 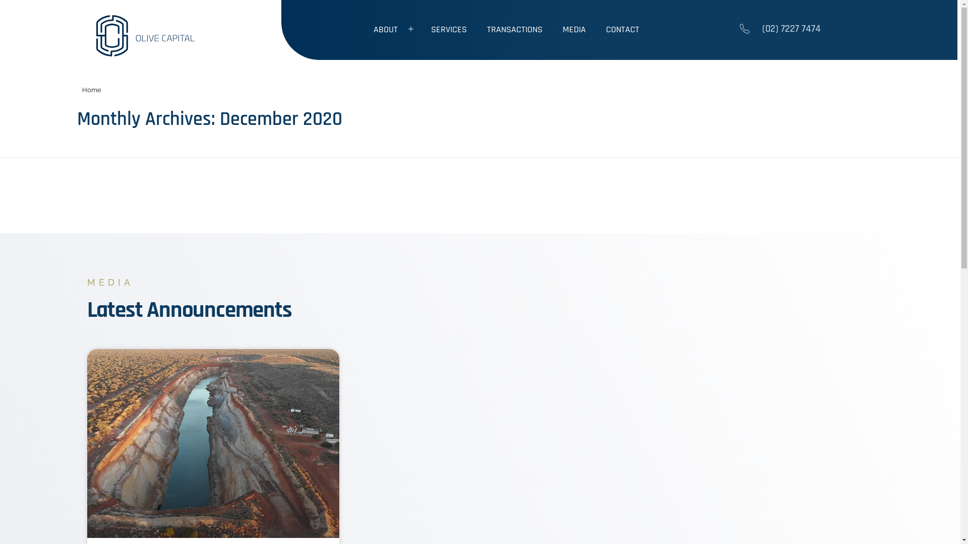 I want to click on OLIVE CAPITAL, so click(x=139, y=62).